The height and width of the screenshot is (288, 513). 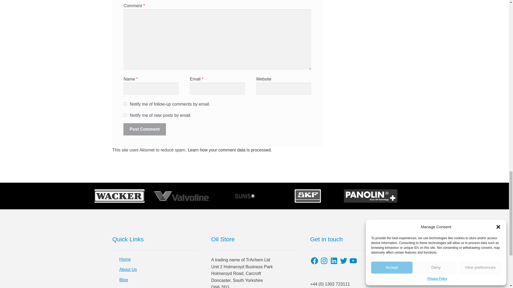 What do you see at coordinates (125, 115) in the screenshot?
I see `subscribe` at bounding box center [125, 115].